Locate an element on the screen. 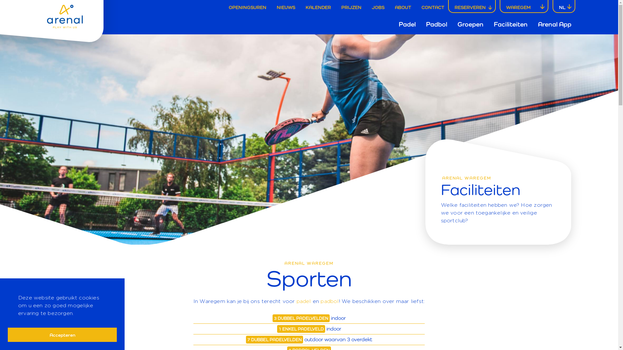 The height and width of the screenshot is (350, 623). NIEUWS is located at coordinates (286, 7).